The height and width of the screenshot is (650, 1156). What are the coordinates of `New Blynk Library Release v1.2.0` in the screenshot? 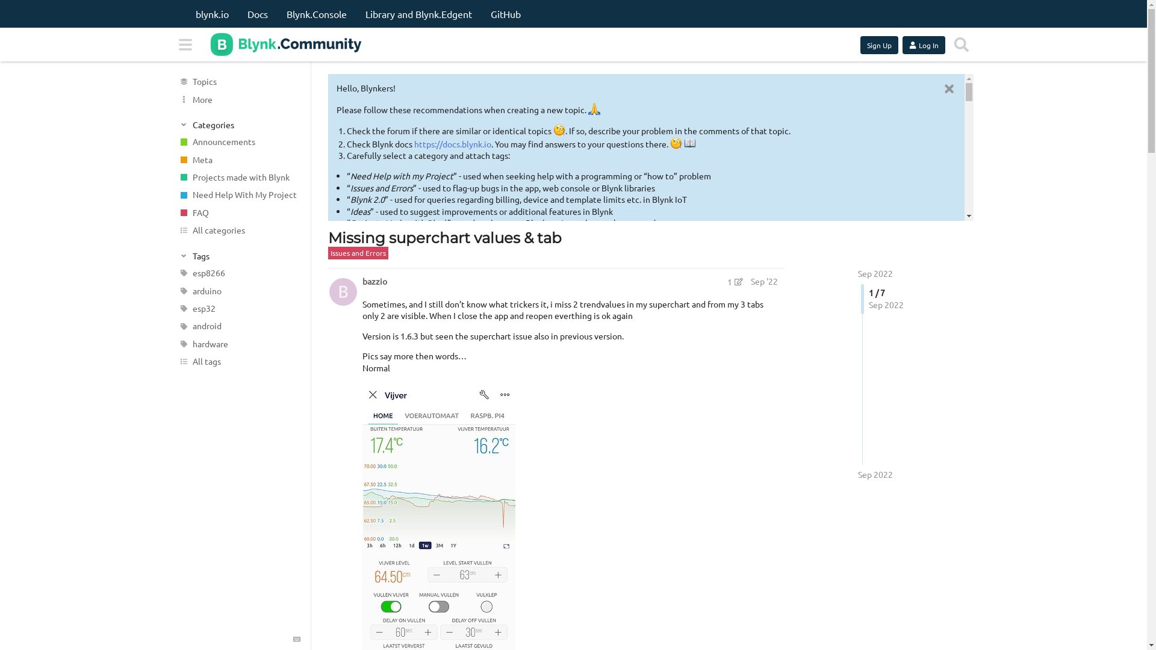 It's located at (598, 336).